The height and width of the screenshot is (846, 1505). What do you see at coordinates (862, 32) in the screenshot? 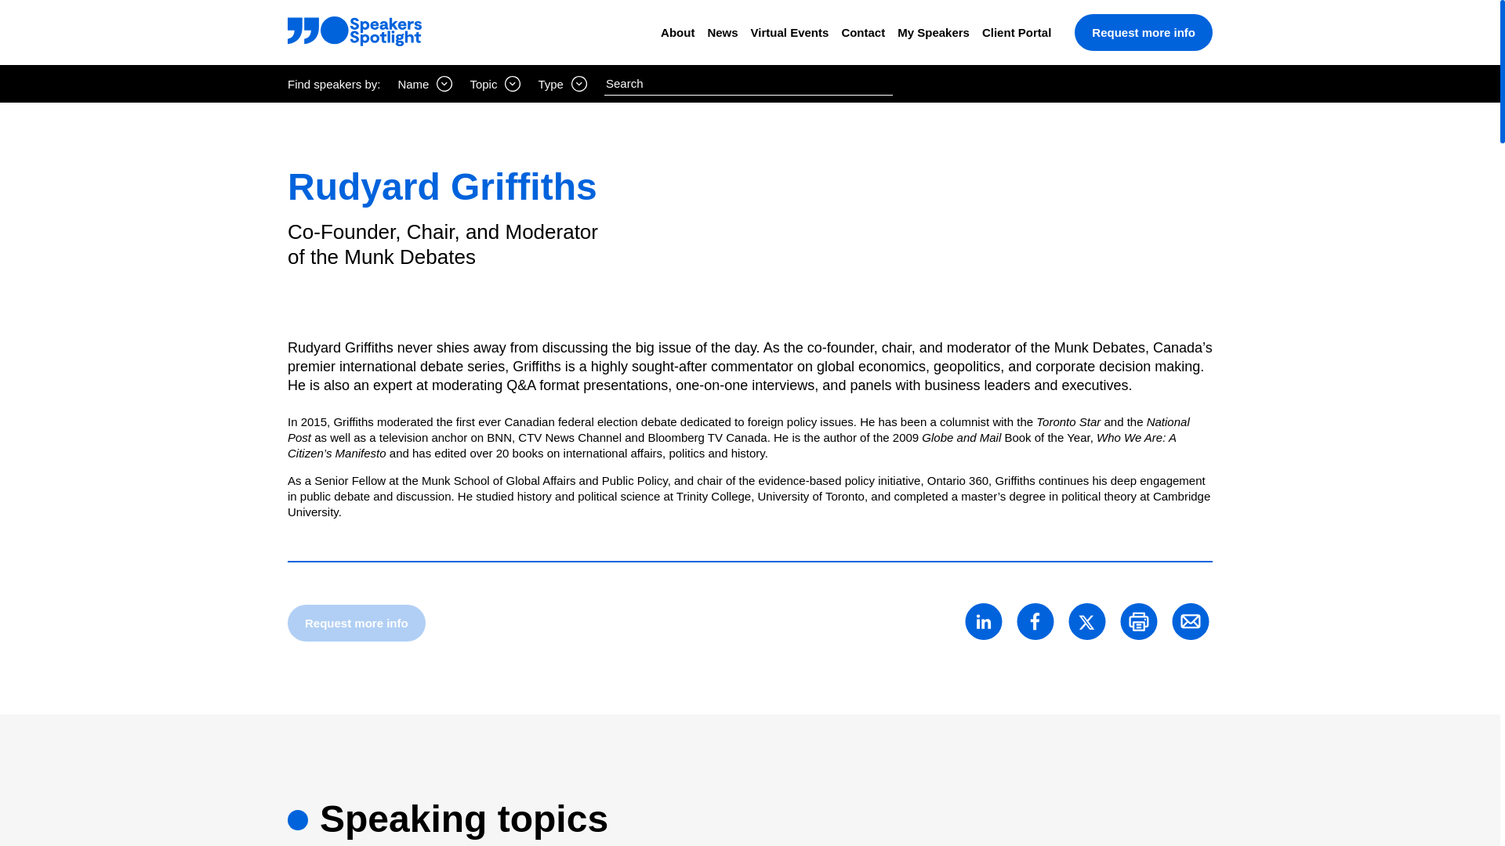
I see `Contact` at bounding box center [862, 32].